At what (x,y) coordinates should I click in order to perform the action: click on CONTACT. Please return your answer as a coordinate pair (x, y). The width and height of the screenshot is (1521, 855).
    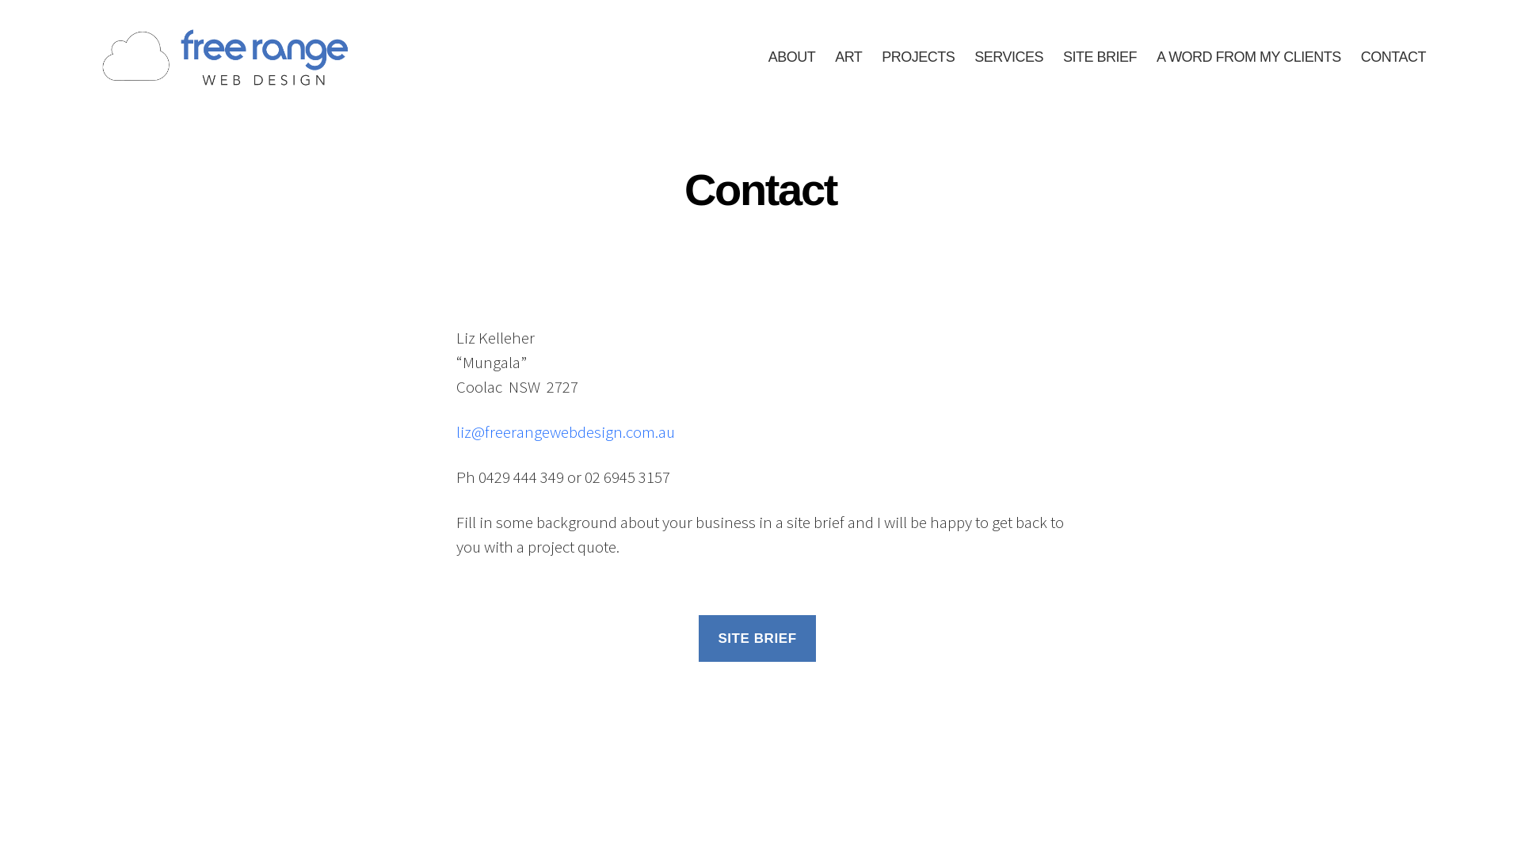
    Looking at the image, I should click on (1393, 58).